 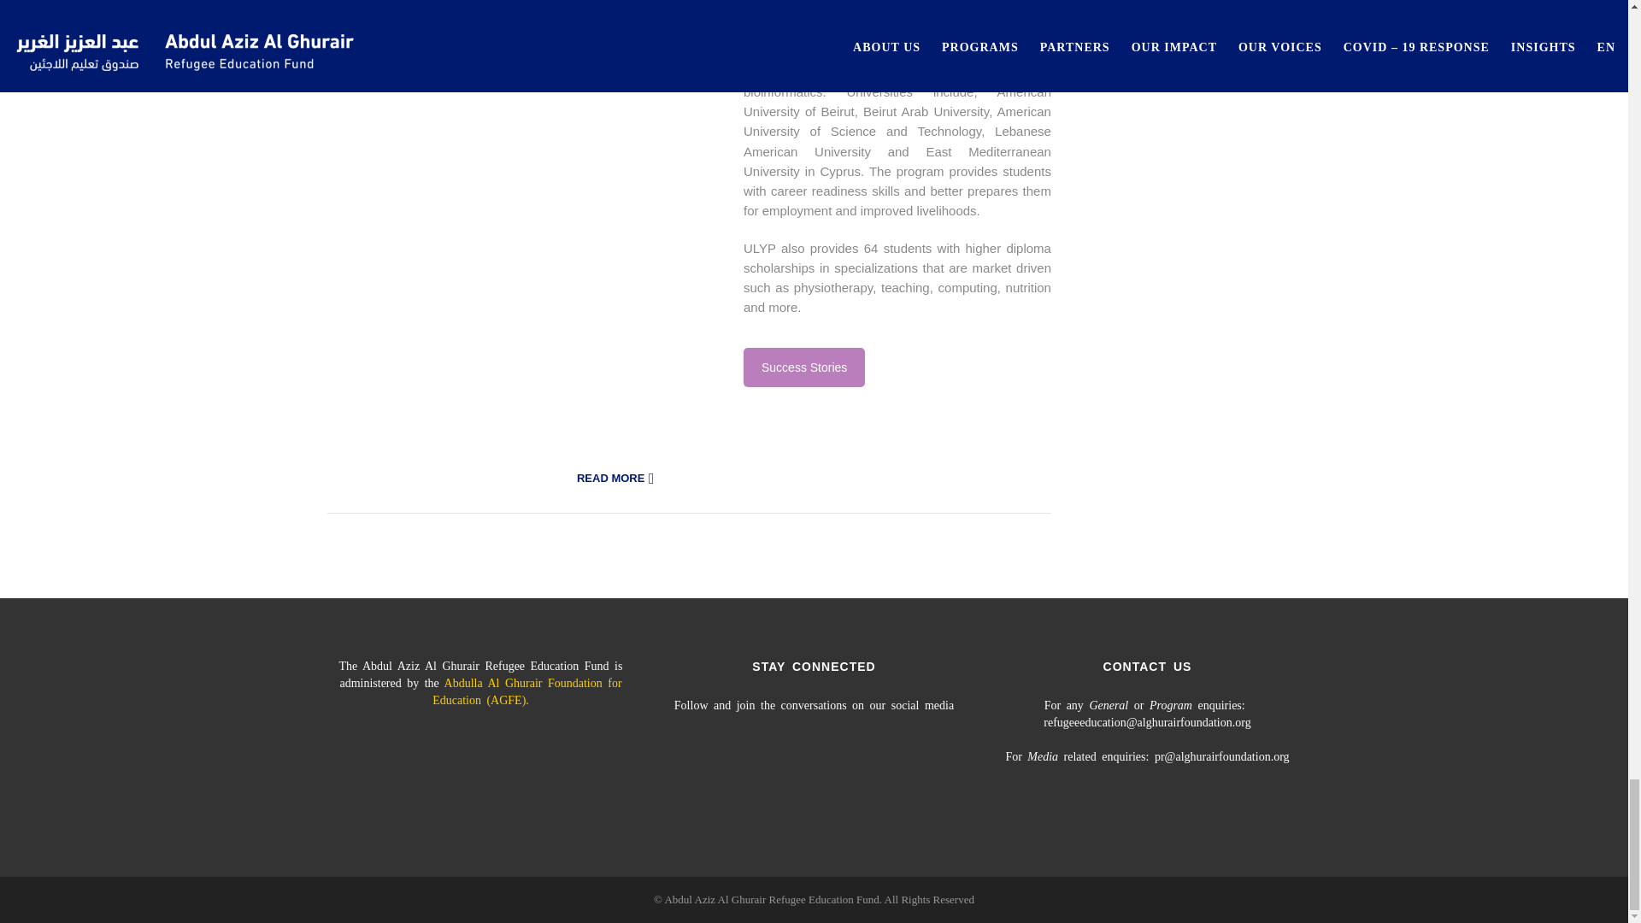 I want to click on Success Stories, so click(x=803, y=367).